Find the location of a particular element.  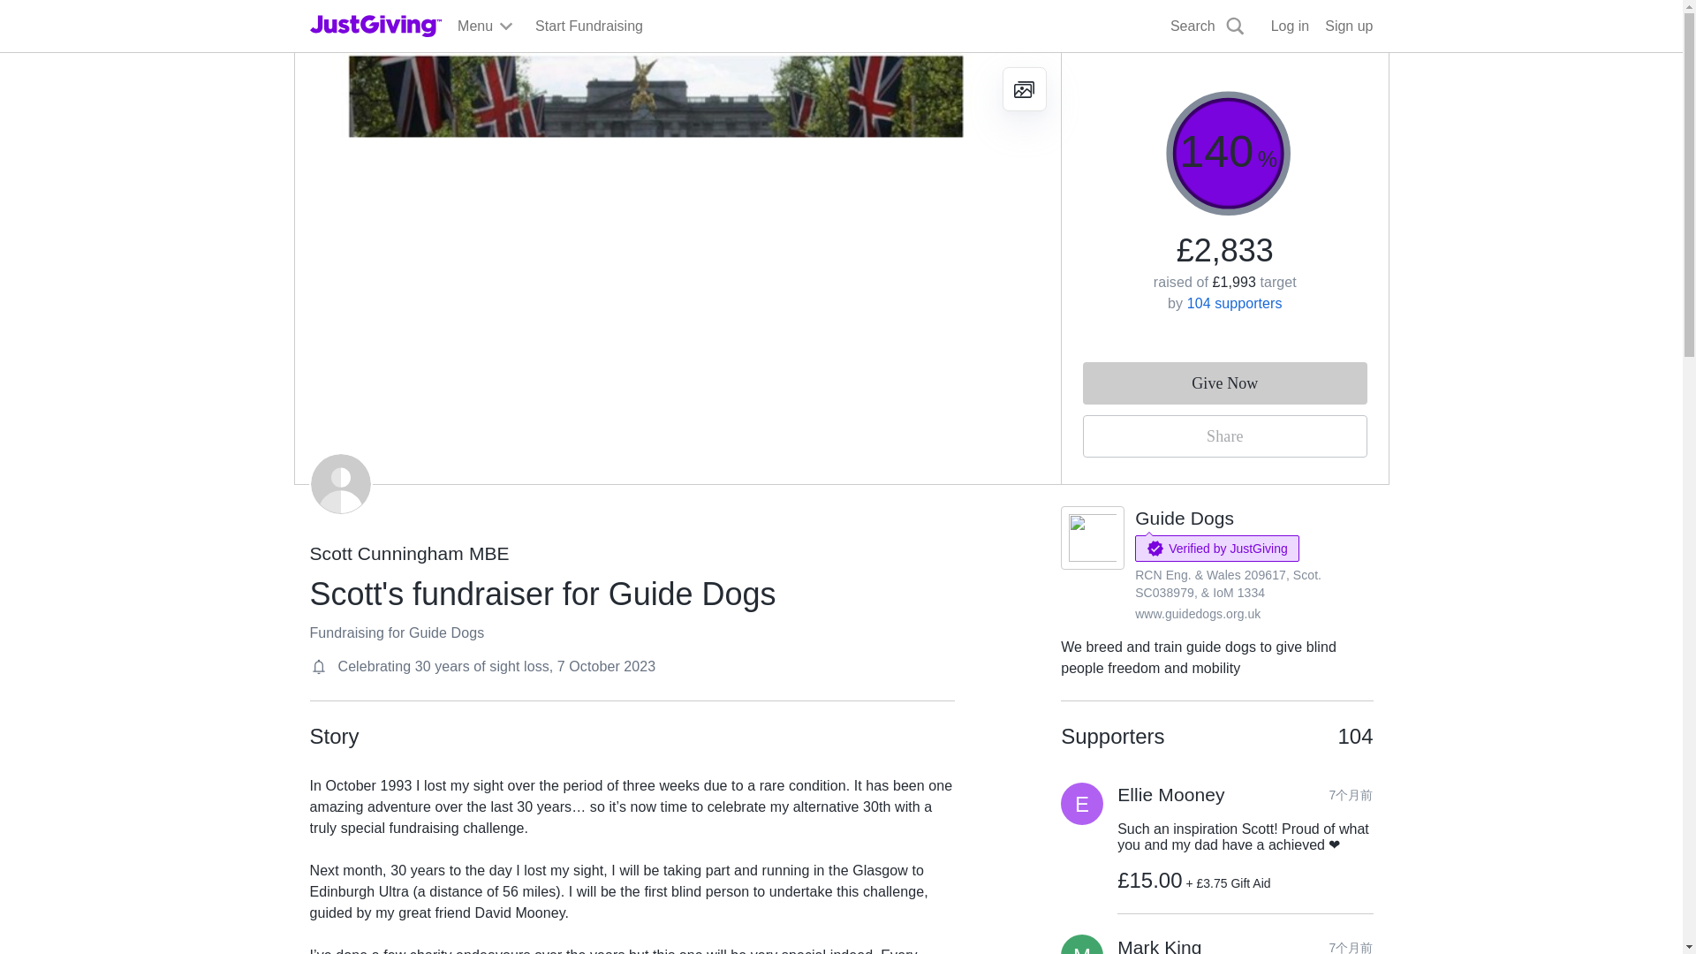

Log in is located at coordinates (1290, 26).